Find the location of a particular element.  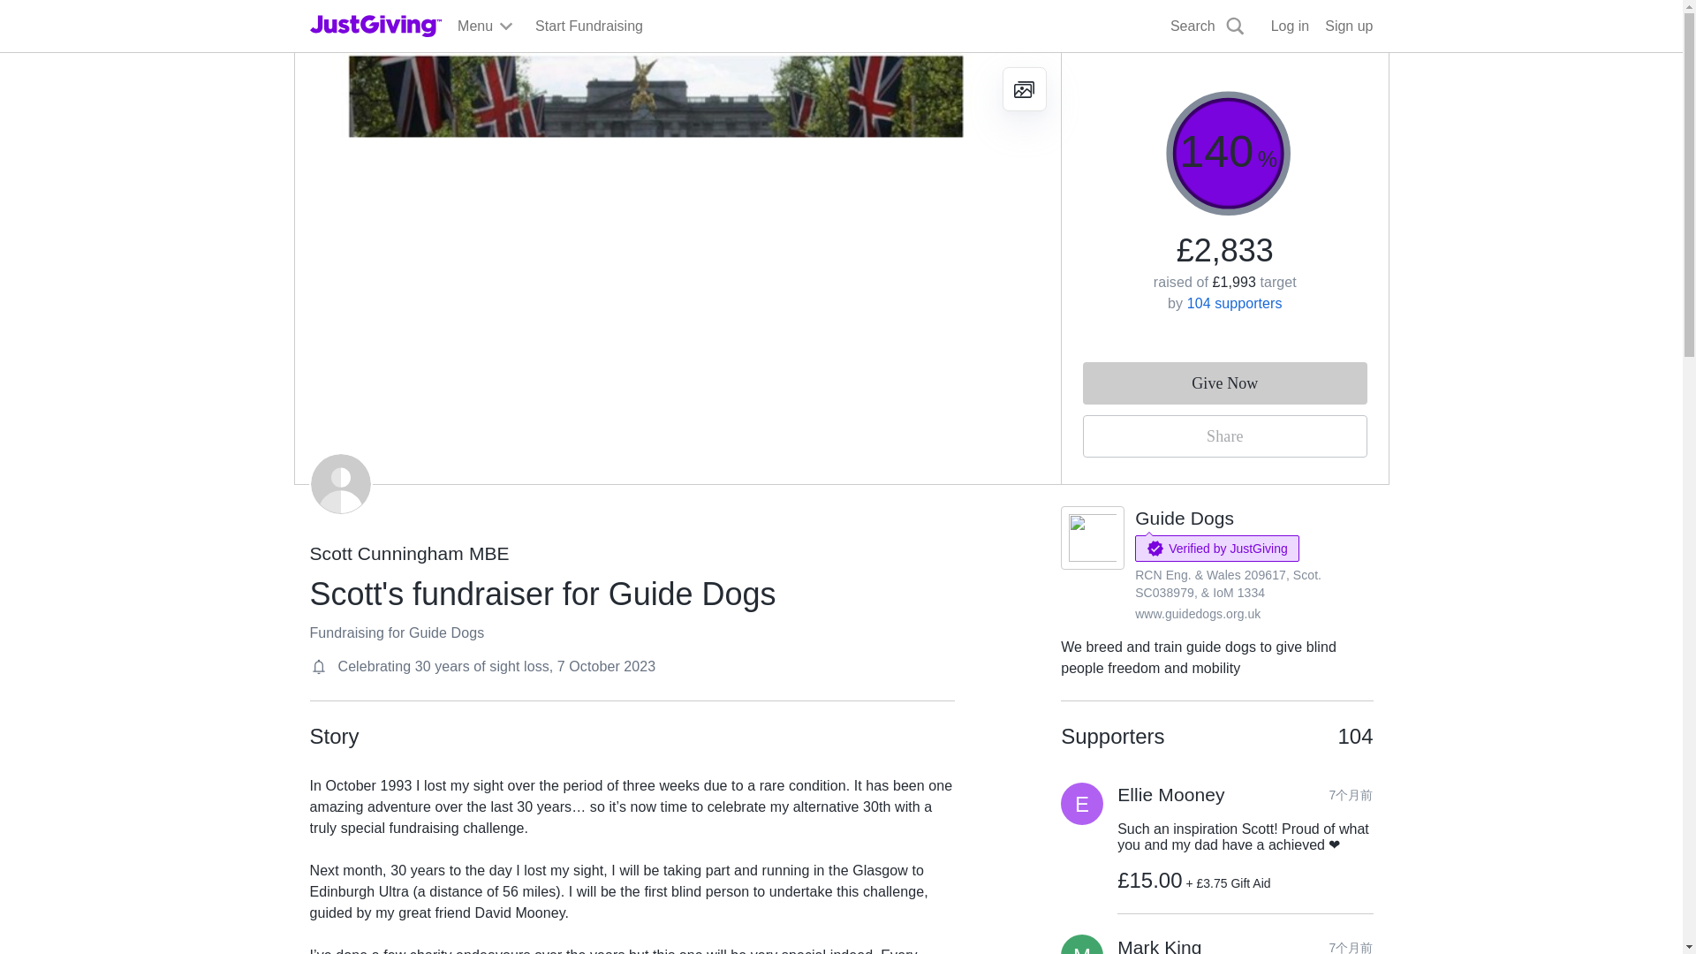

Log in is located at coordinates (1290, 26).